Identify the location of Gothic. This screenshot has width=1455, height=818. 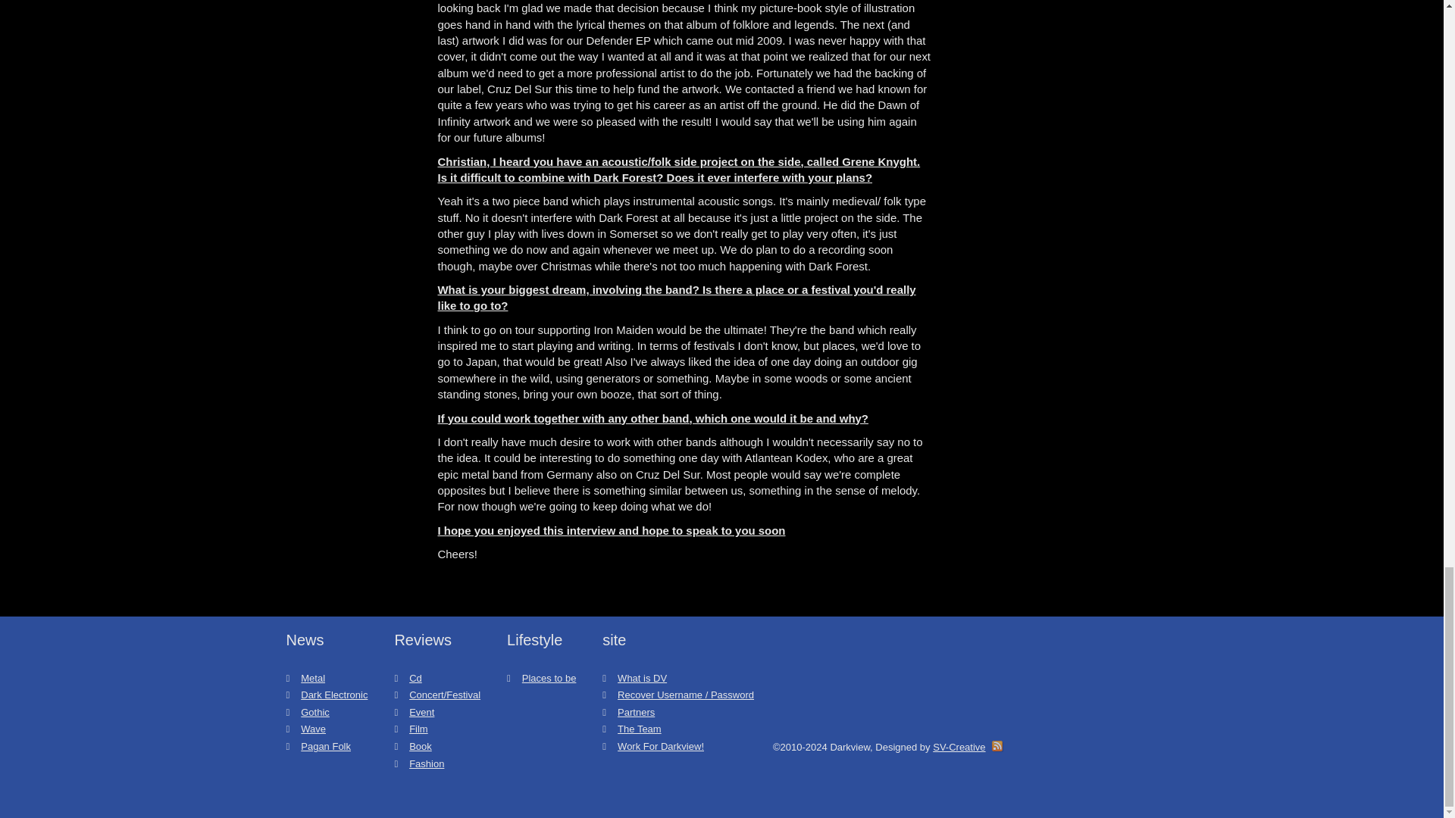
(315, 712).